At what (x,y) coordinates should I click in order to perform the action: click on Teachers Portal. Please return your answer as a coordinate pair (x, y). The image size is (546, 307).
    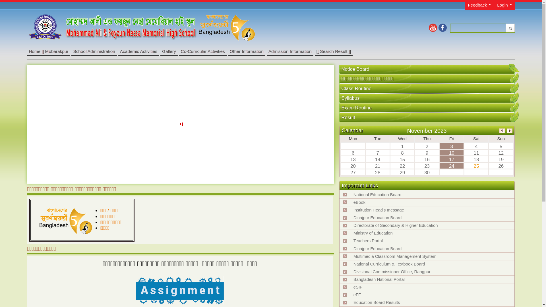
    Looking at the image, I should click on (368, 241).